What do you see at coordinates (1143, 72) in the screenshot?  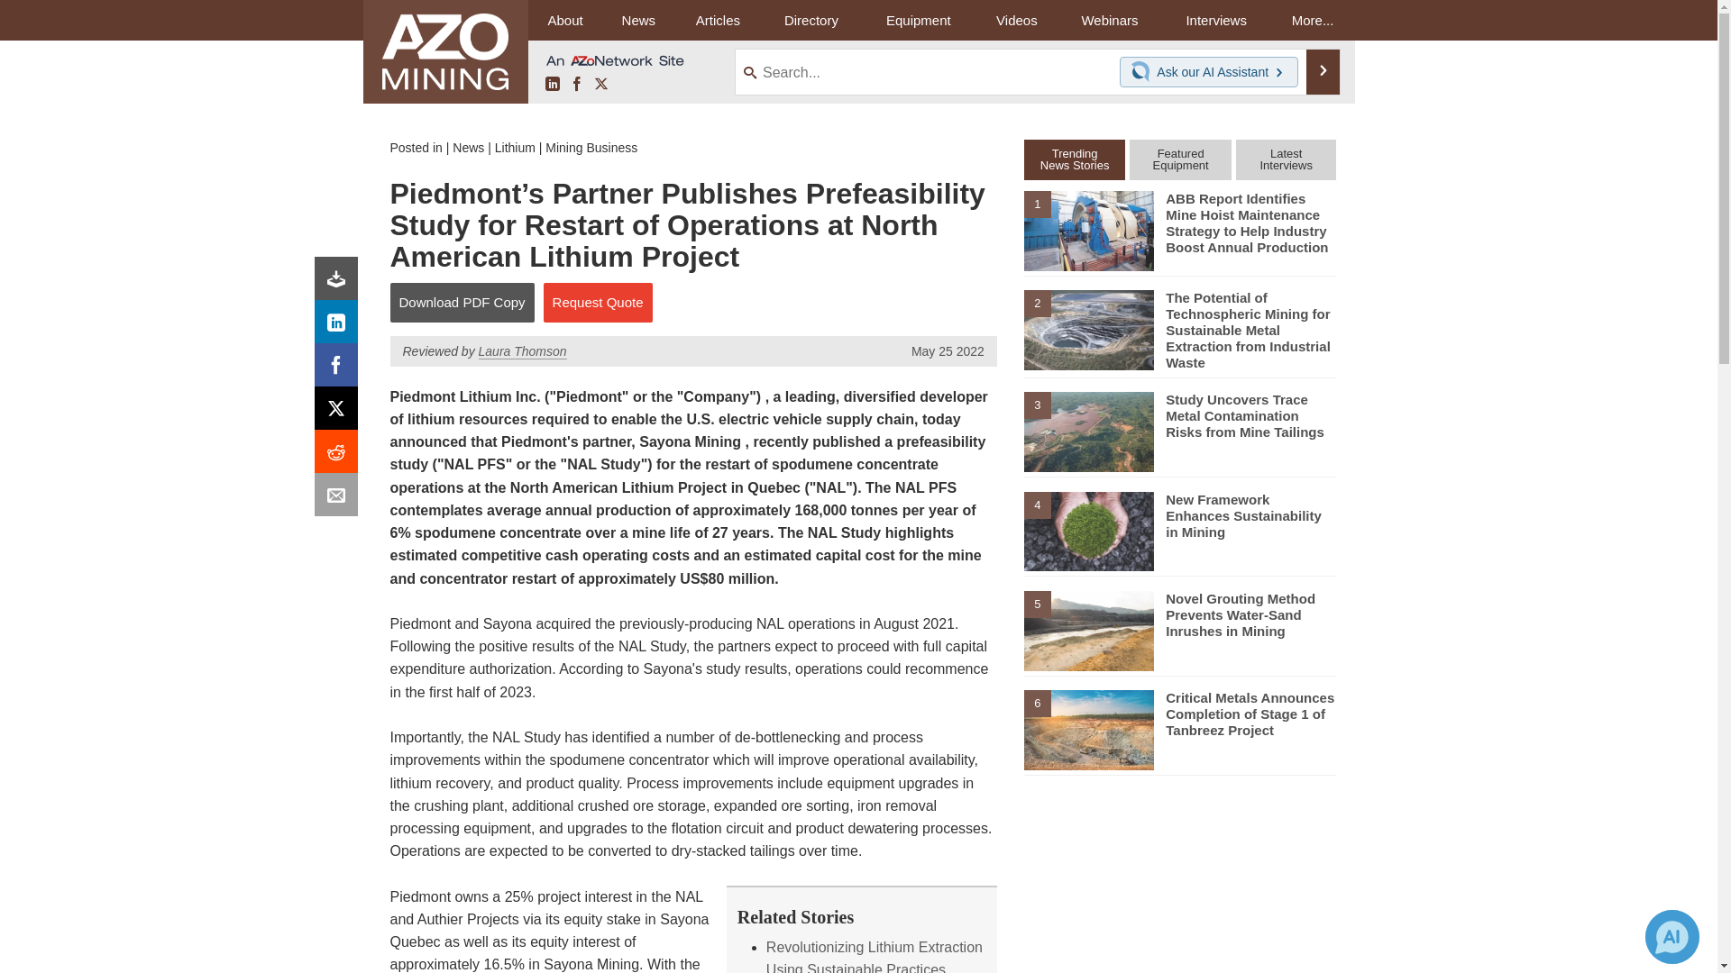 I see `Chat with our AI Assistant` at bounding box center [1143, 72].